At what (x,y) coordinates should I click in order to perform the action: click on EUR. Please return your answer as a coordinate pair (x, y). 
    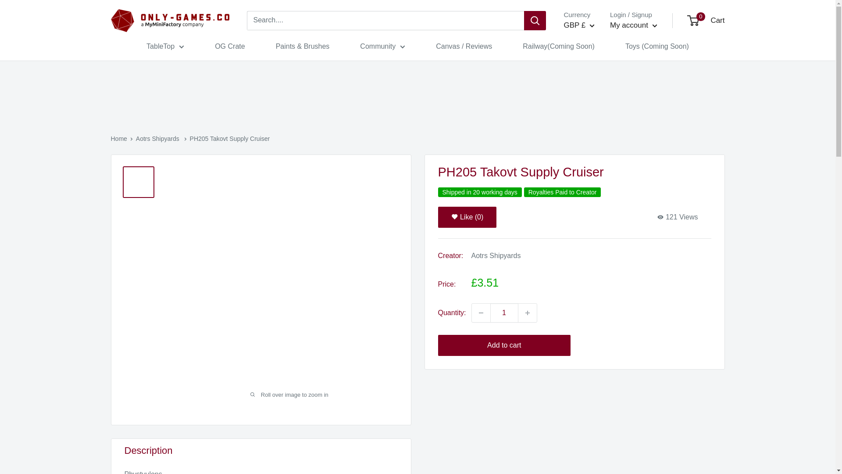
    Looking at the image, I should click on (588, 78).